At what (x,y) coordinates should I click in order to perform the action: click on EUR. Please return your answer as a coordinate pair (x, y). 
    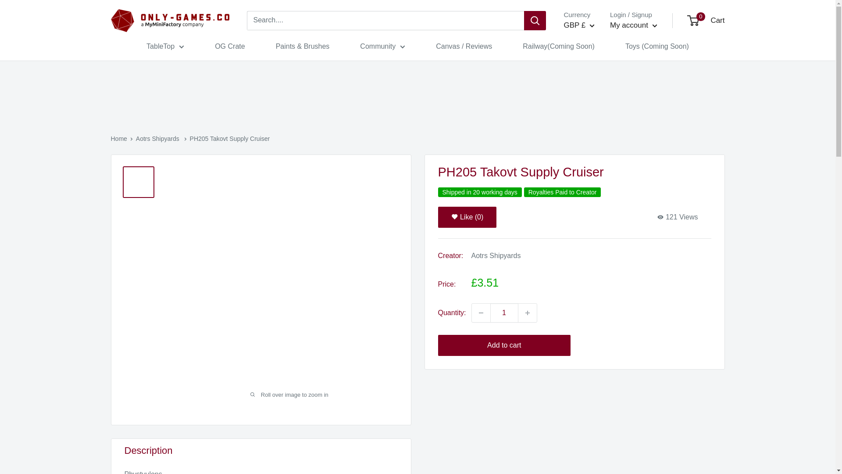
    Looking at the image, I should click on (588, 78).